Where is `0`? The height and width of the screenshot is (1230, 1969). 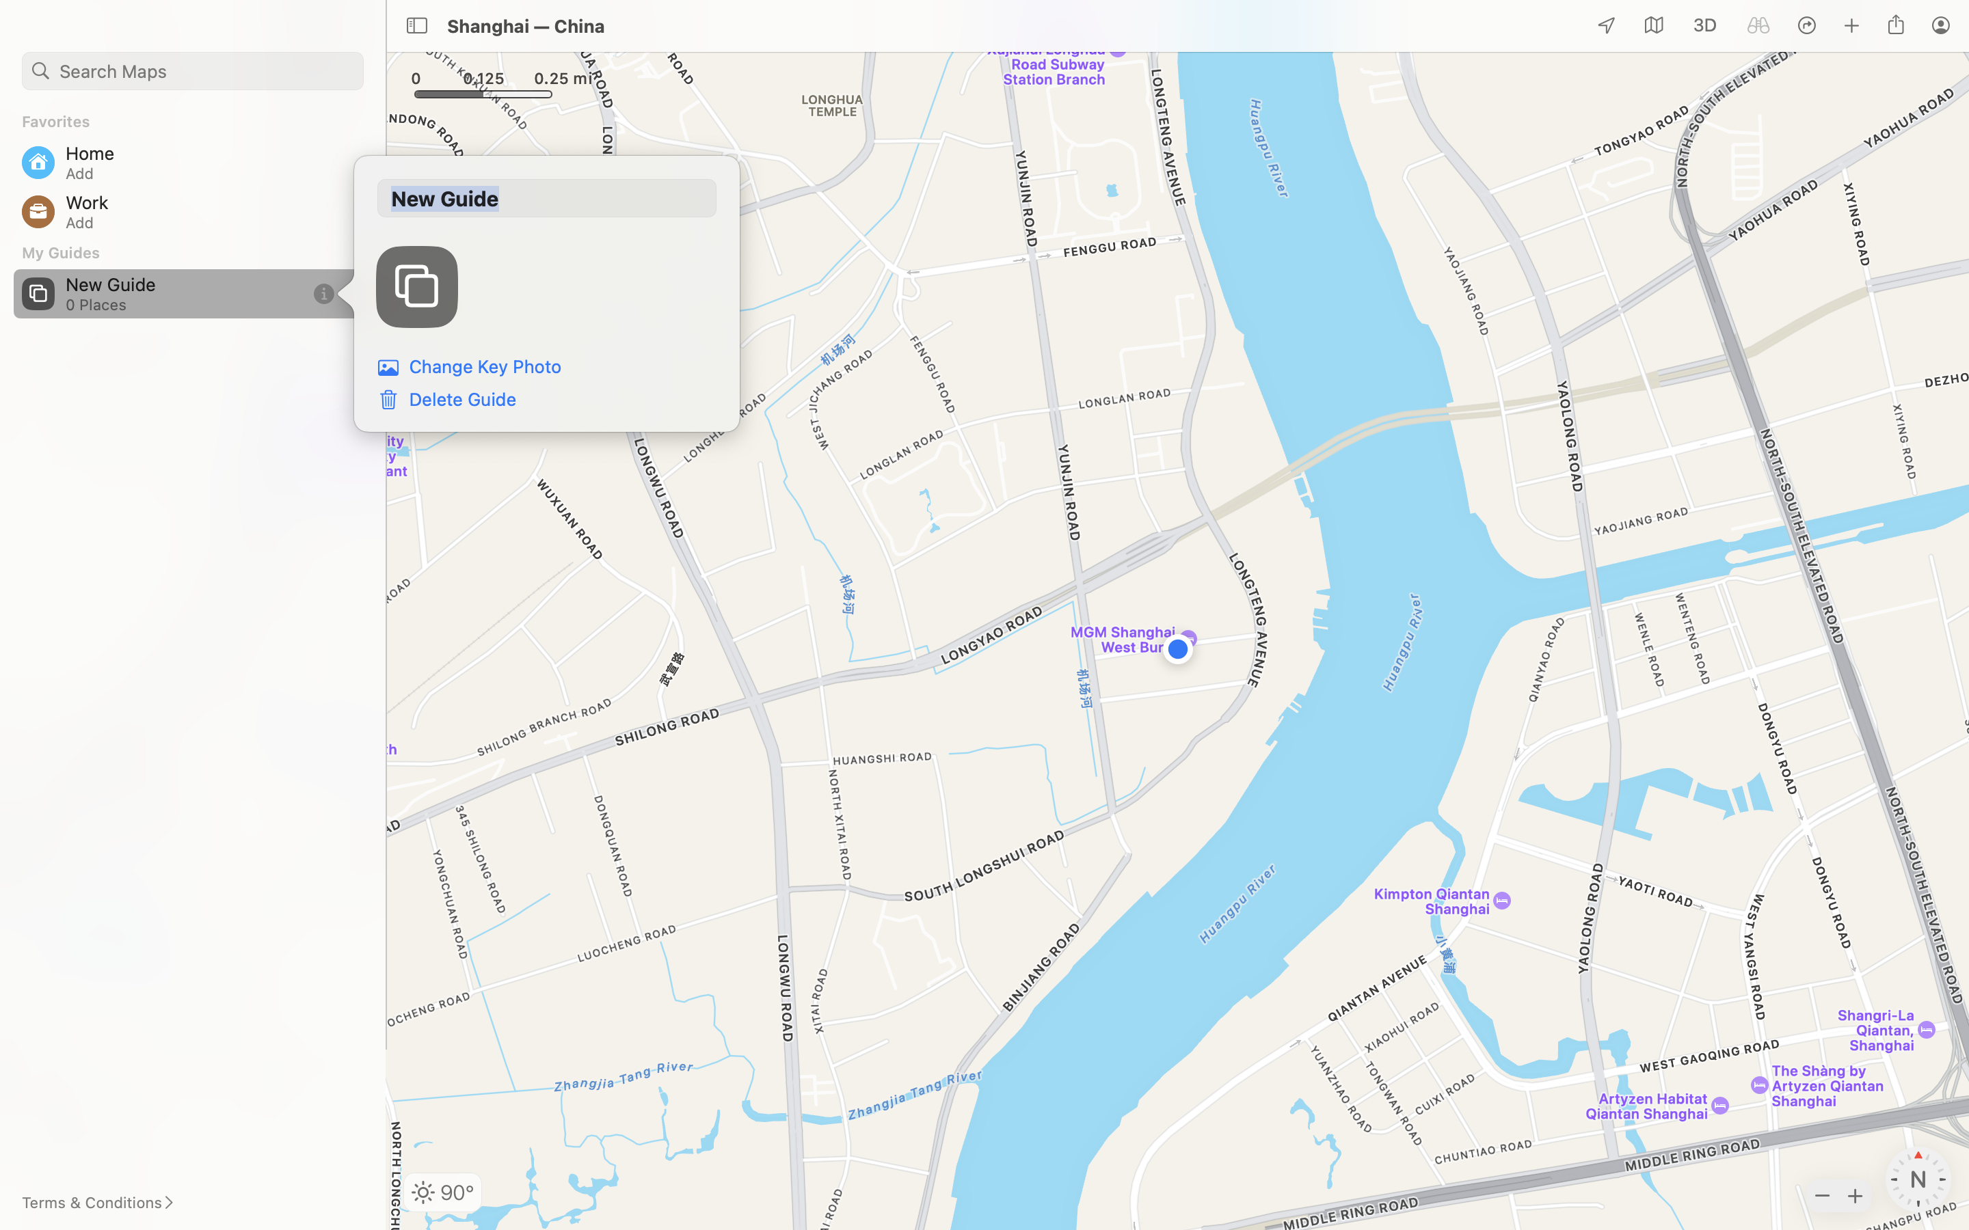 0 is located at coordinates (1705, 26).